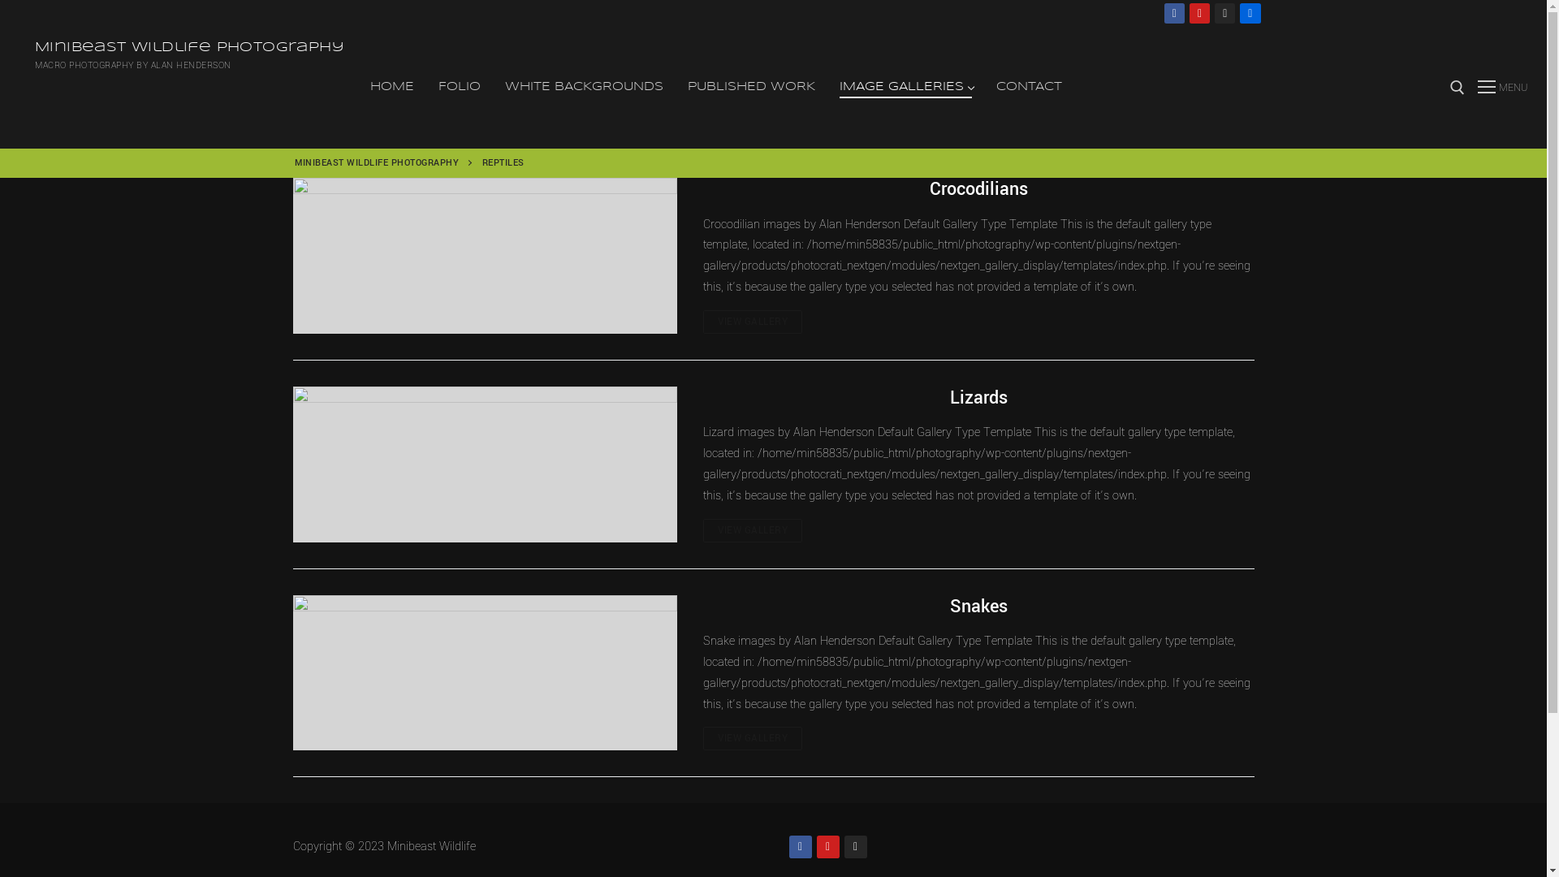  Describe the element at coordinates (827, 847) in the screenshot. I see `Youtube` at that location.